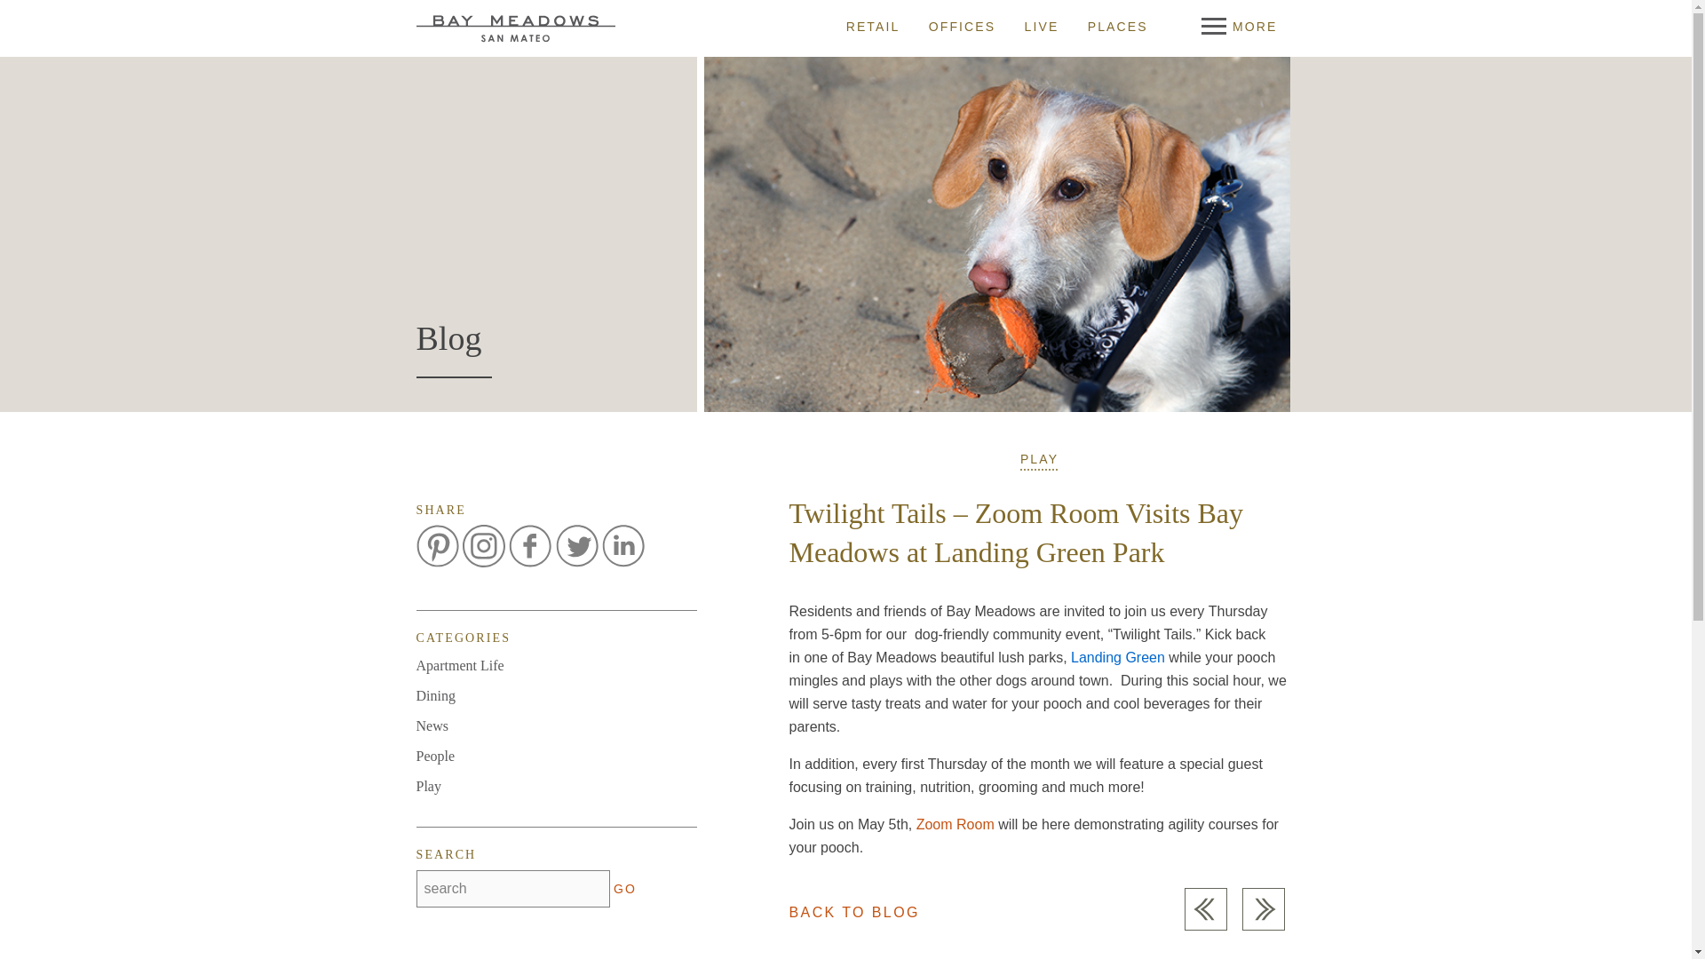  I want to click on PLACES, so click(1117, 26).